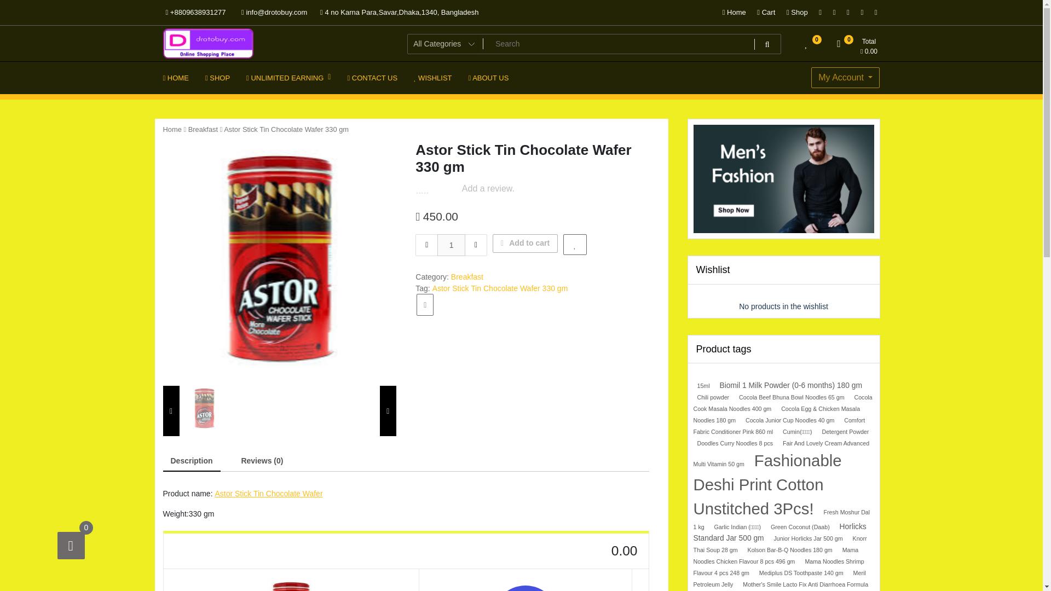  What do you see at coordinates (218, 78) in the screenshot?
I see `SHOP` at bounding box center [218, 78].